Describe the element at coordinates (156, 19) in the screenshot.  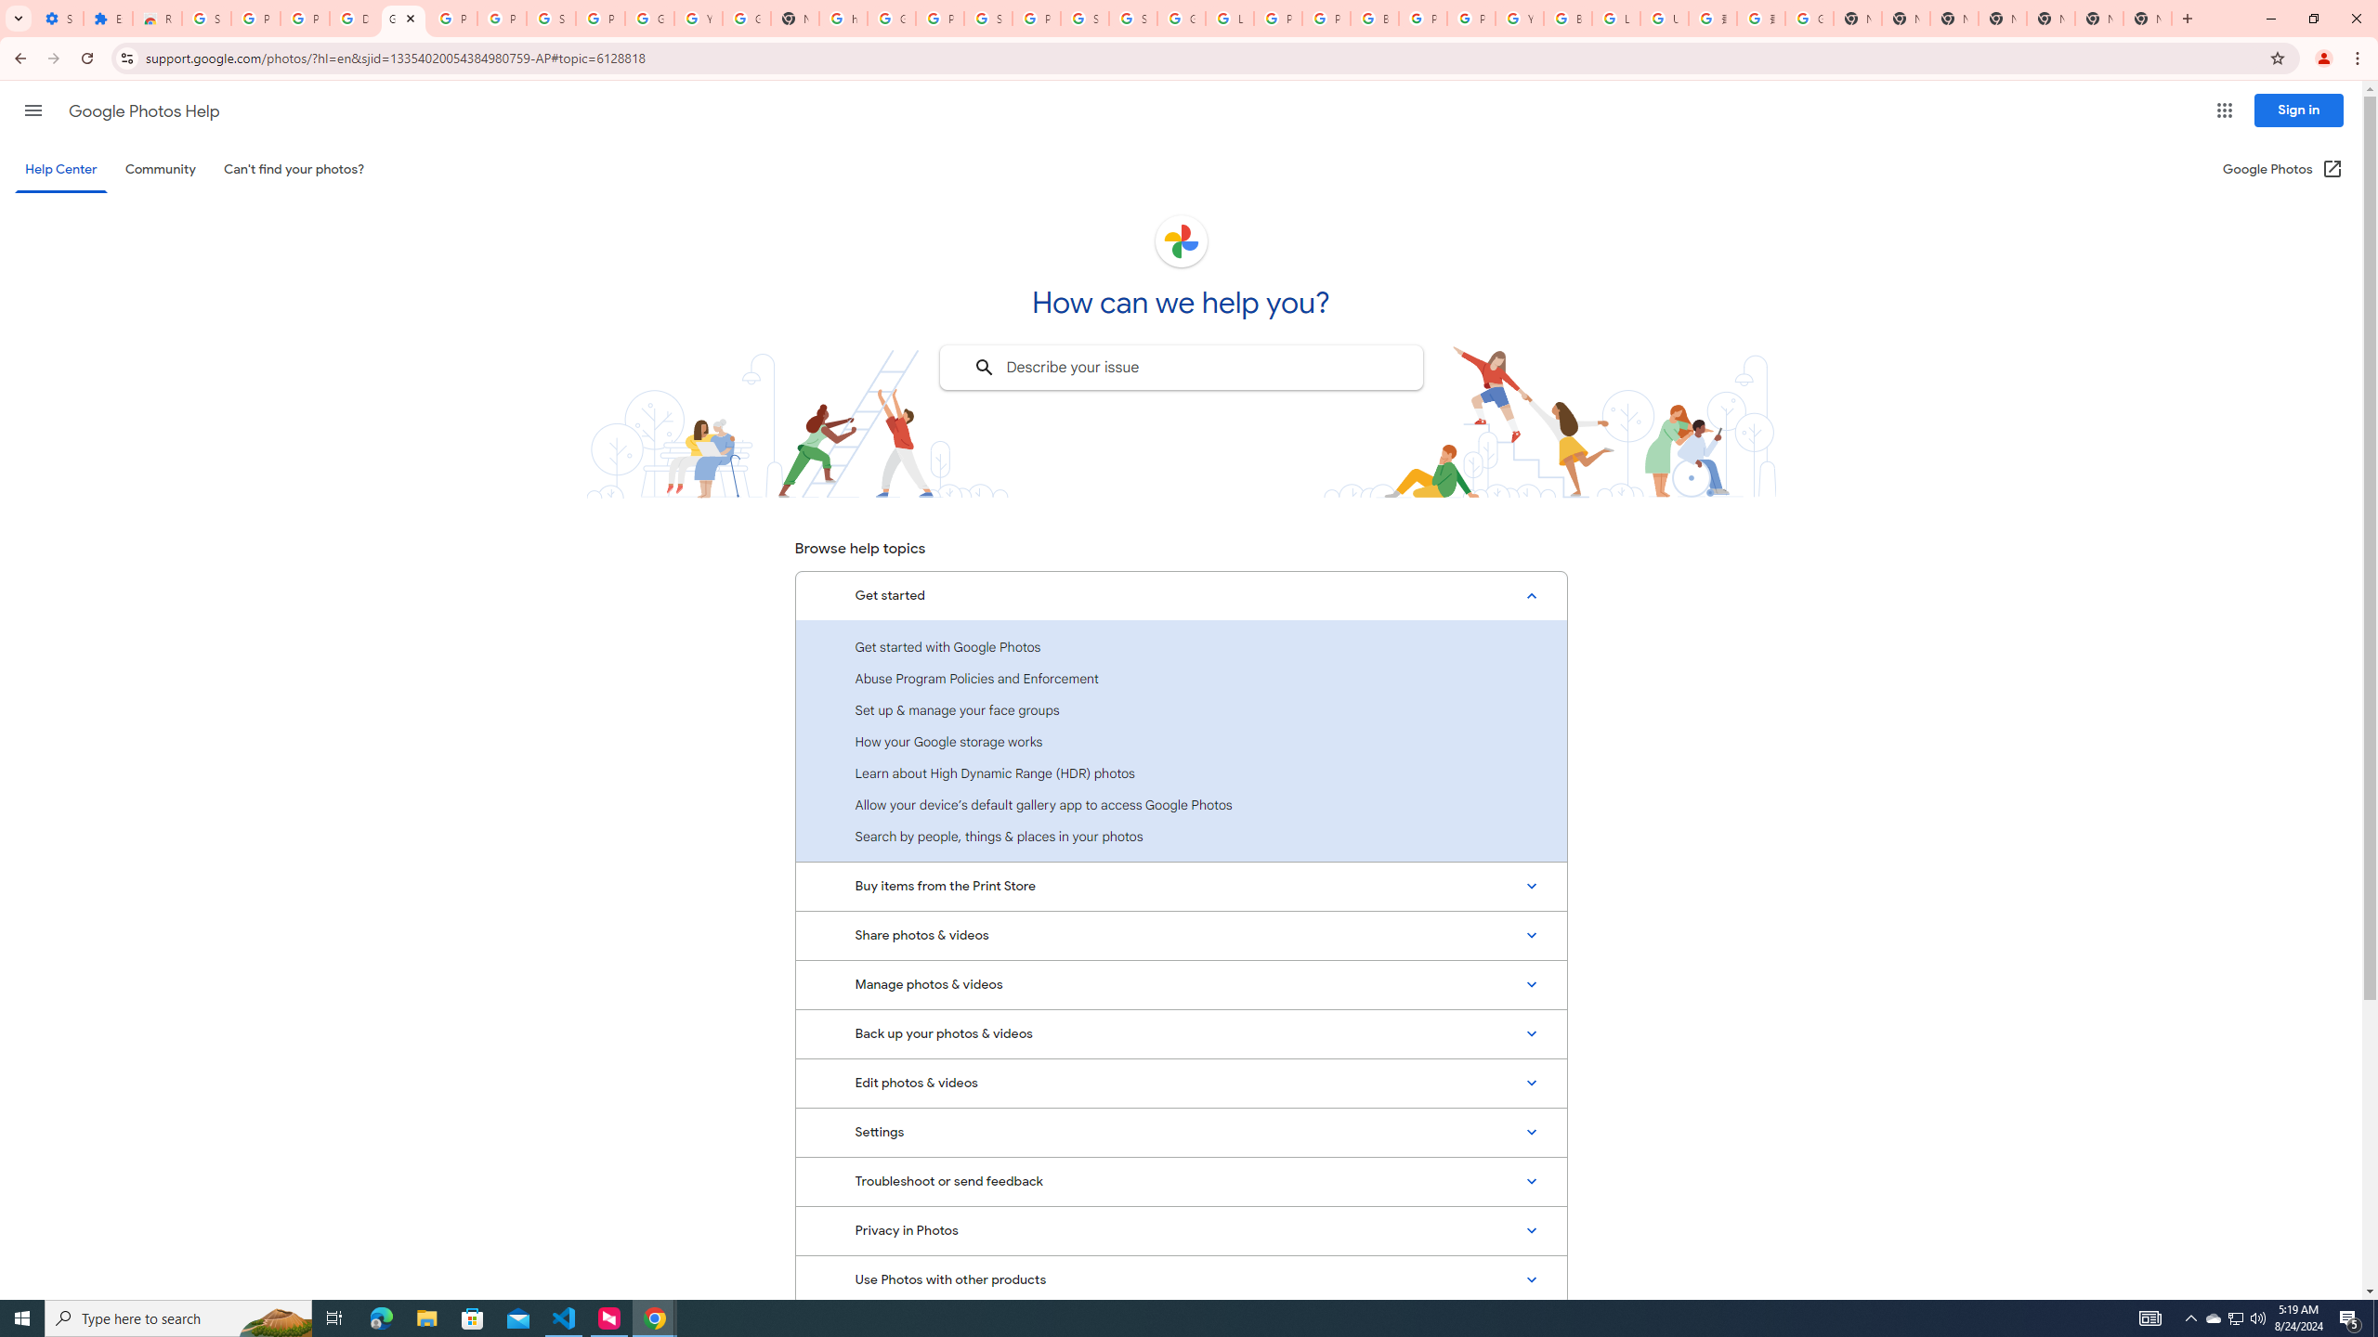
I see `Reviews: Helix Fruit Jump Arcade Game` at that location.